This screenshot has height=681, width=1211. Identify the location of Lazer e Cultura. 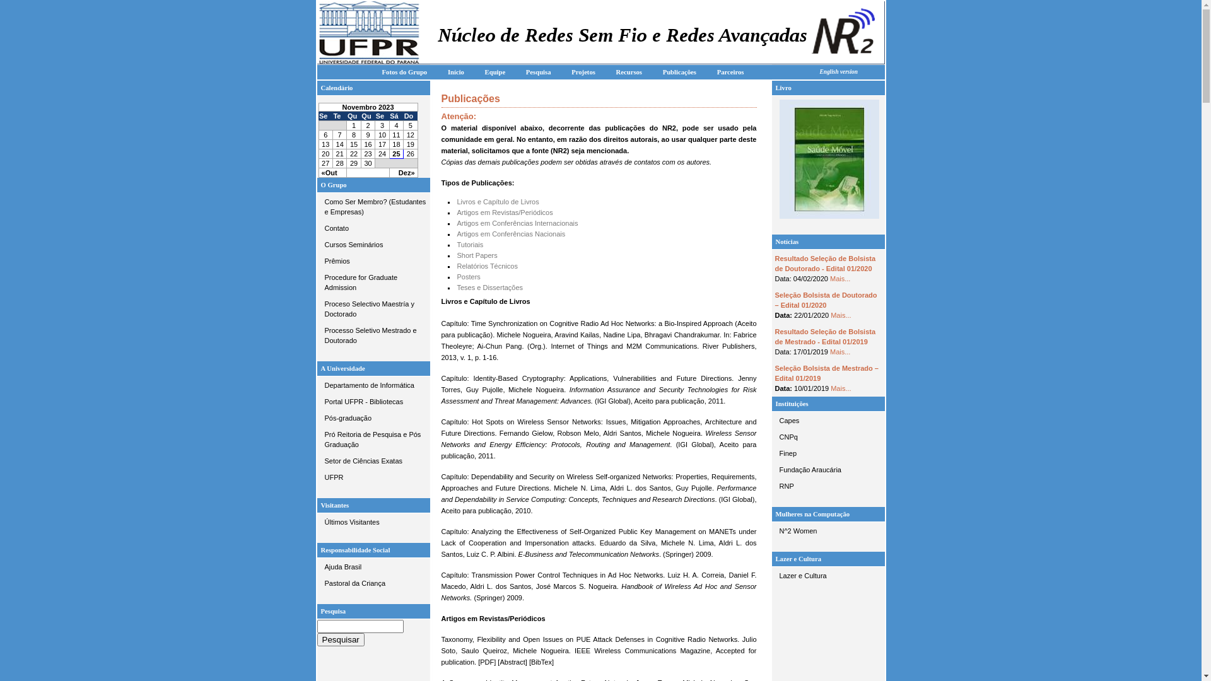
(829, 576).